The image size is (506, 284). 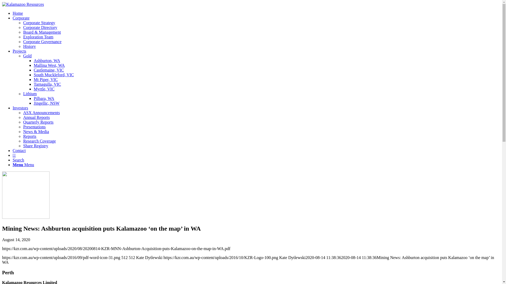 I want to click on Share Registry, so click(x=36, y=146).